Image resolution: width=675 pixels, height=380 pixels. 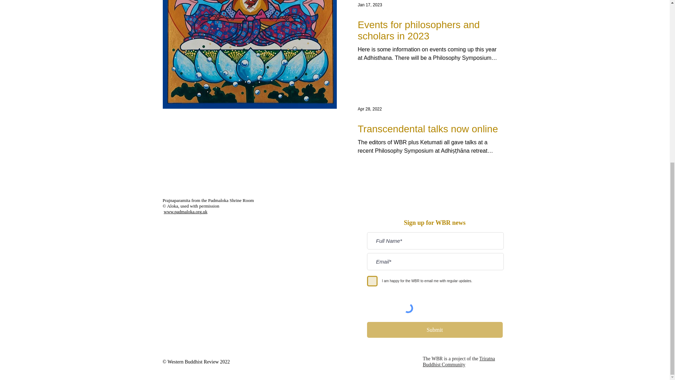 I want to click on Submit, so click(x=435, y=330).